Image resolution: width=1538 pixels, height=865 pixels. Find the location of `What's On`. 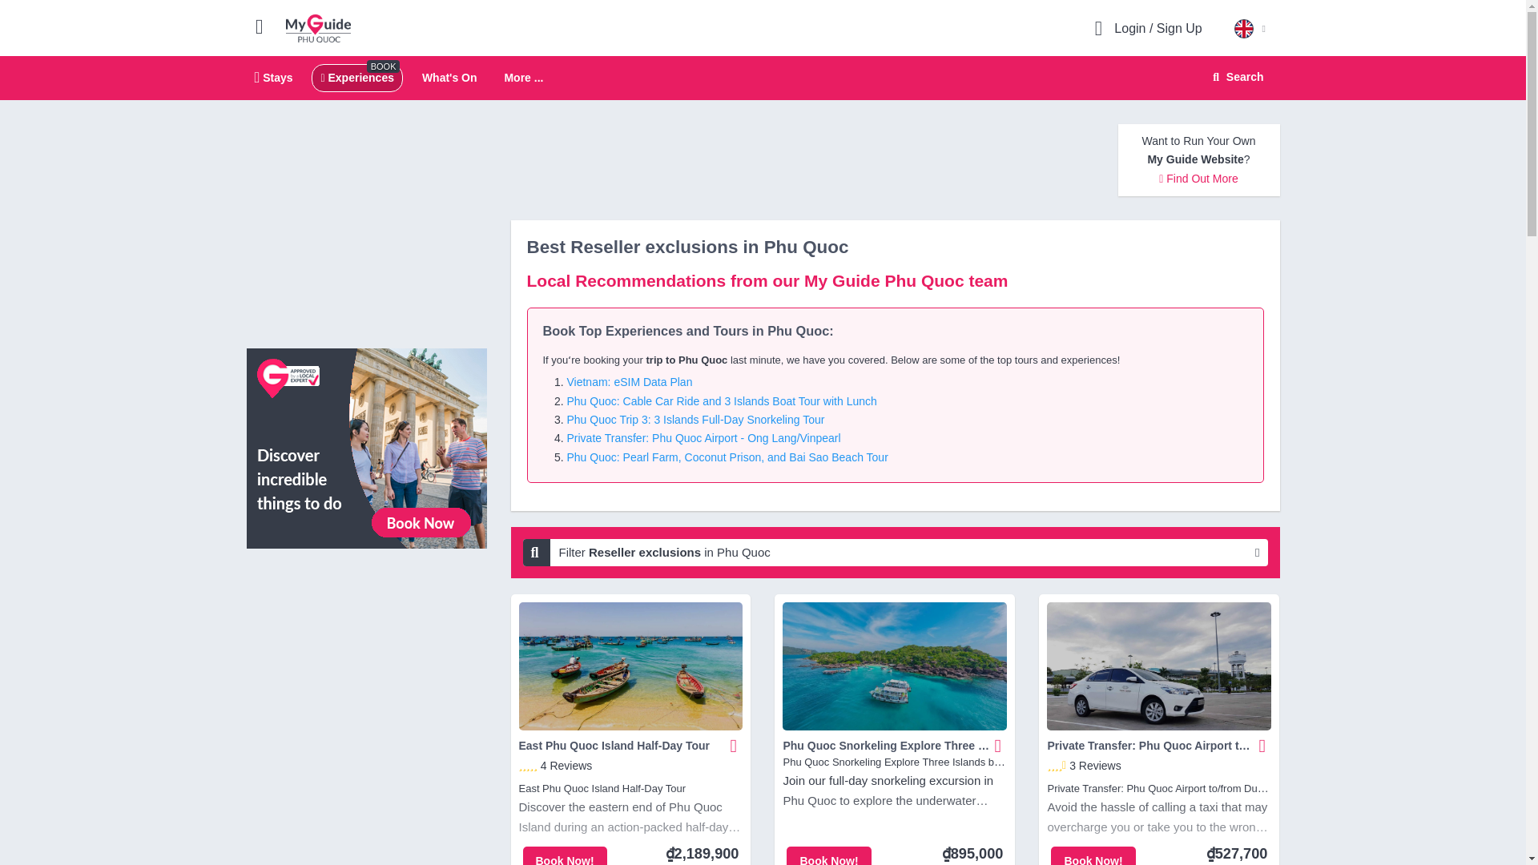

What's On is located at coordinates (763, 78).